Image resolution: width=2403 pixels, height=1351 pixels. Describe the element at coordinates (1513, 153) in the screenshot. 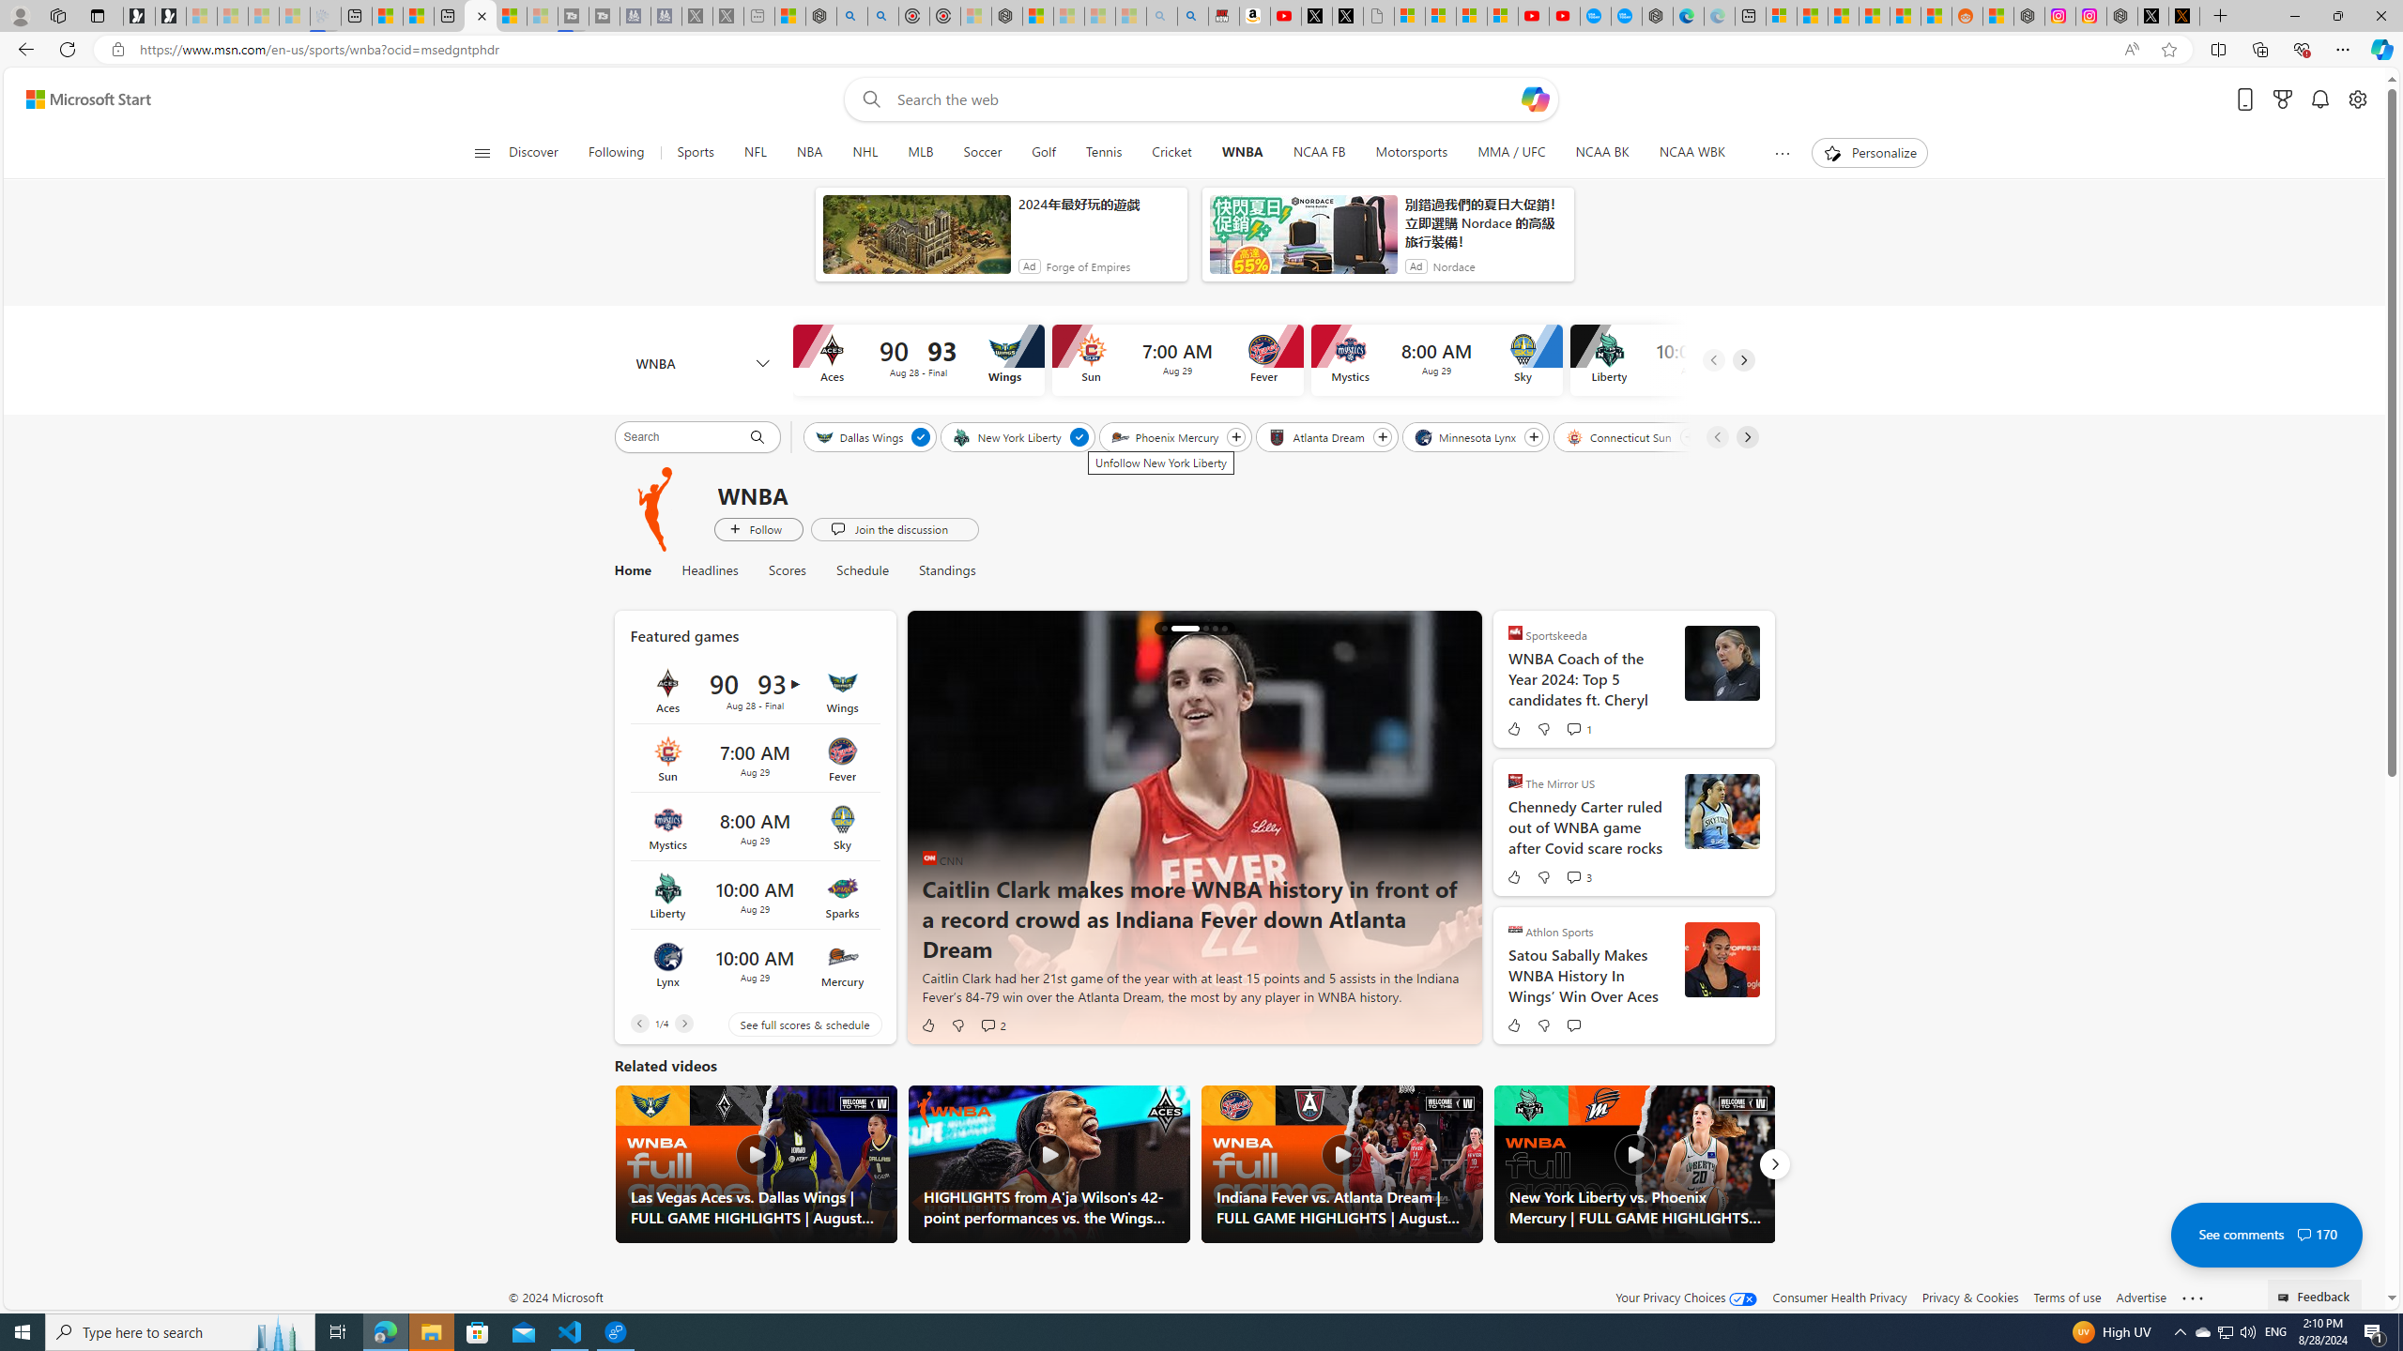

I see `MMA / UFC` at that location.